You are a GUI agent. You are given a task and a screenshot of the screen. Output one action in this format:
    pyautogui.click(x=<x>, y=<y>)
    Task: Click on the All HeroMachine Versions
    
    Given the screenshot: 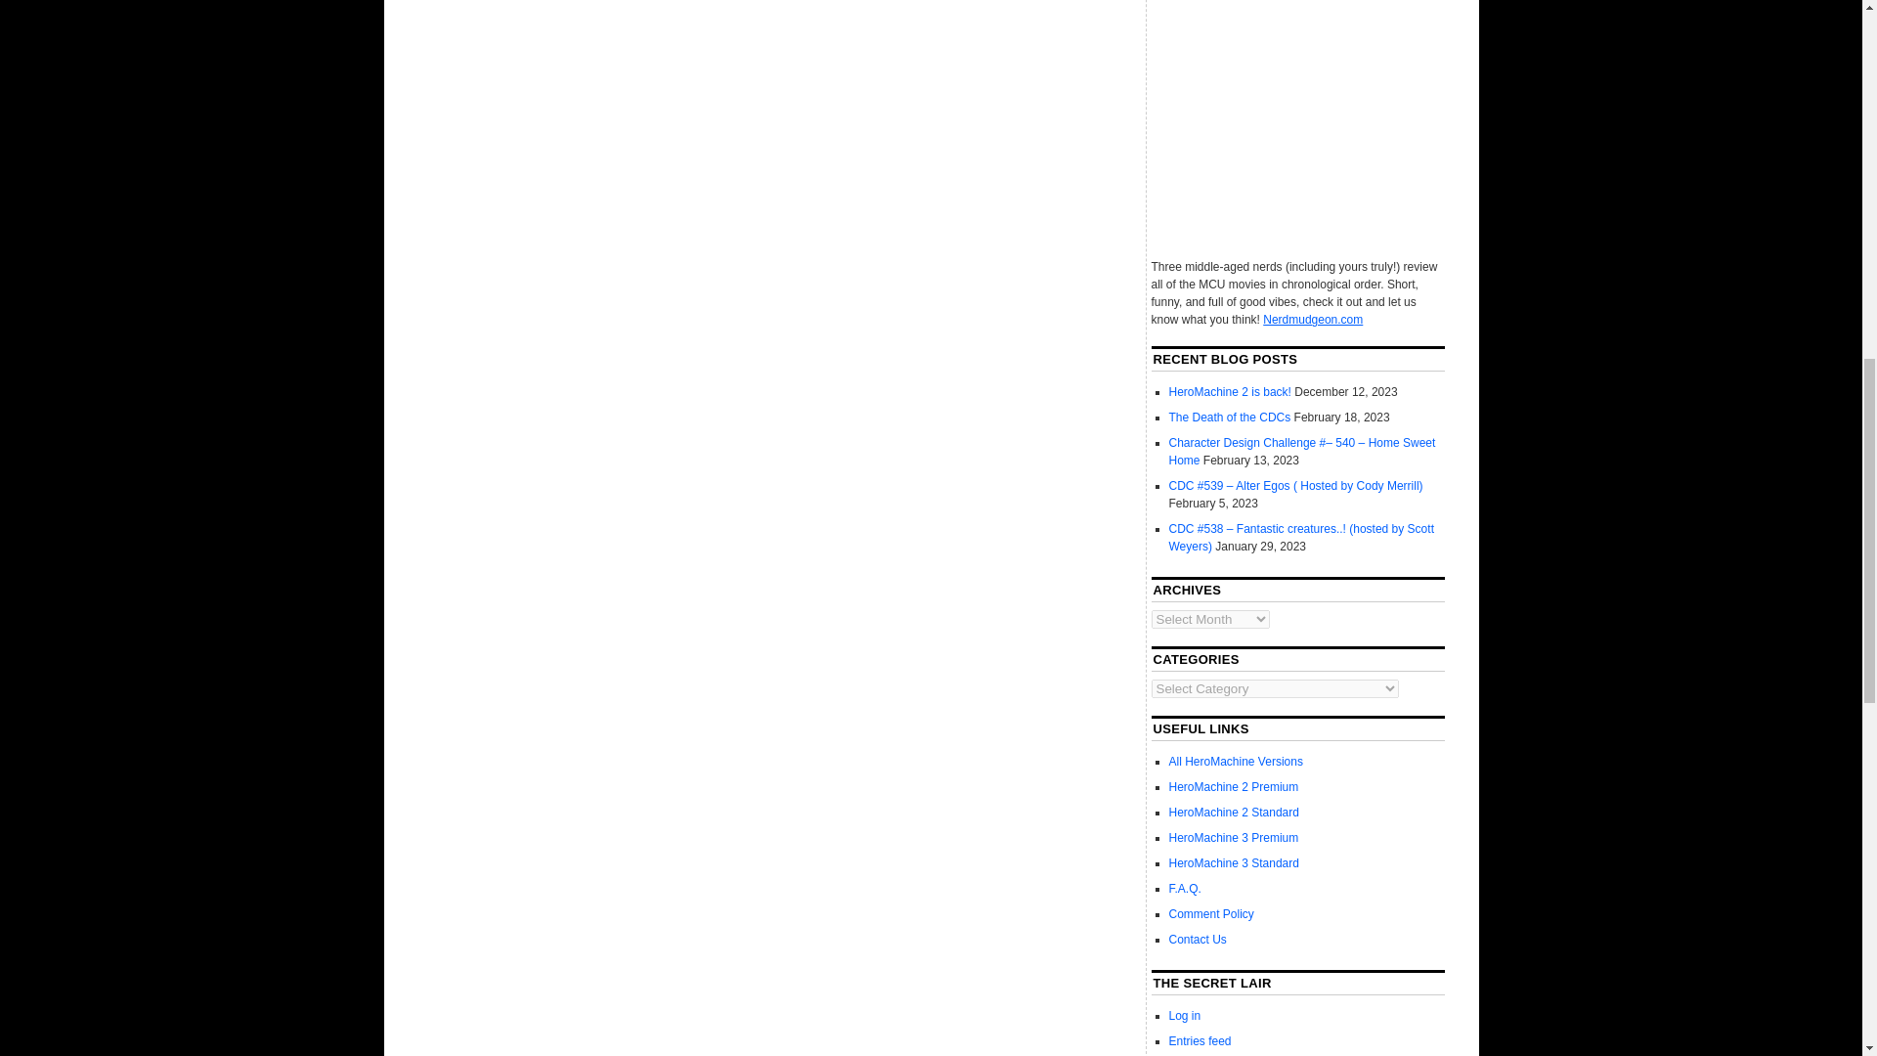 What is the action you would take?
    pyautogui.click(x=1236, y=762)
    